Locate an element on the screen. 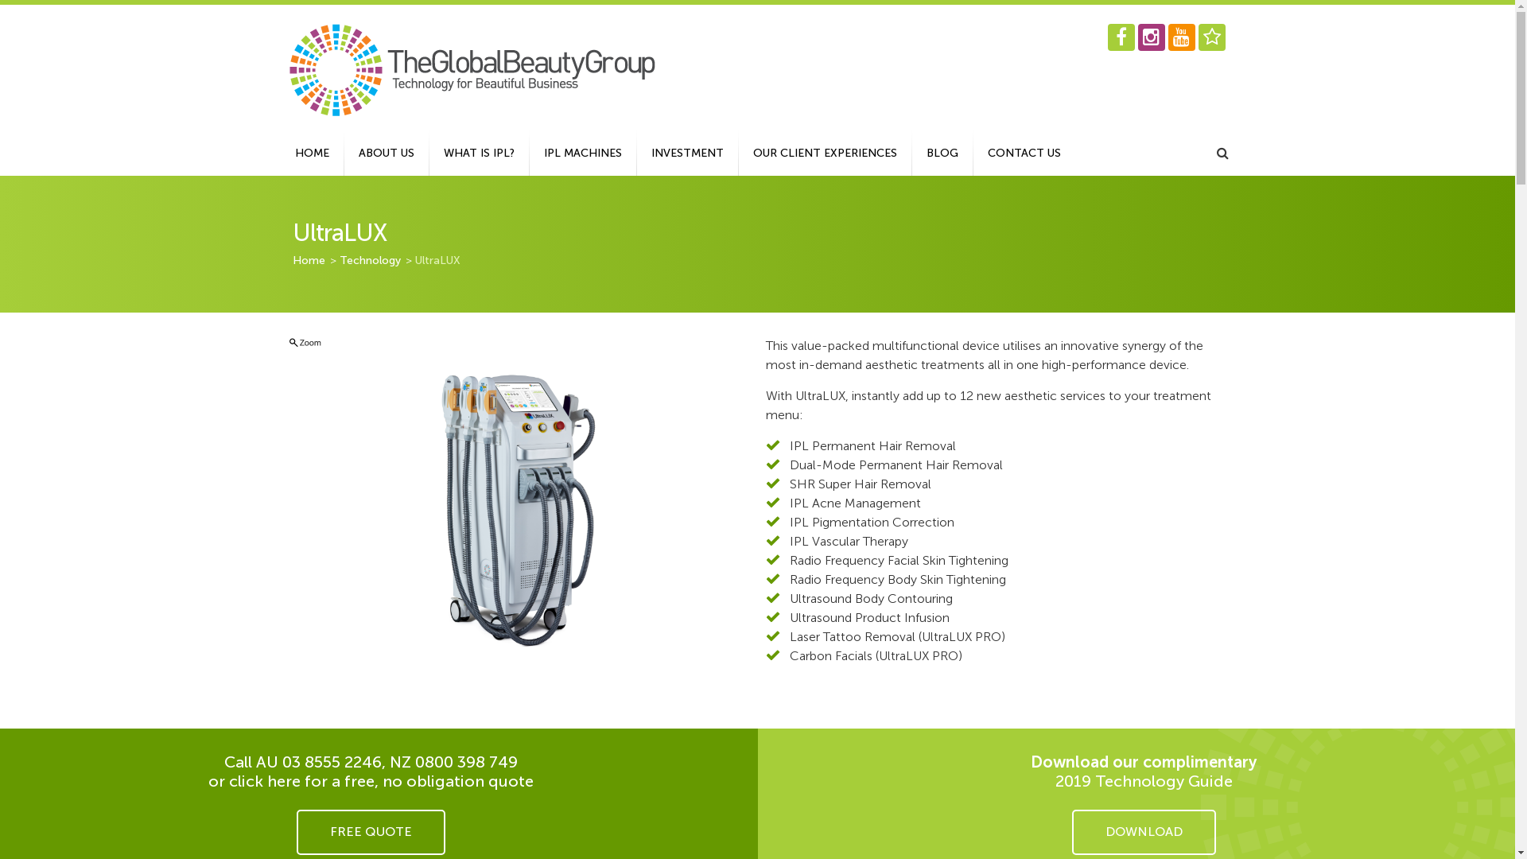 The width and height of the screenshot is (1527, 859). Technology is located at coordinates (370, 261).